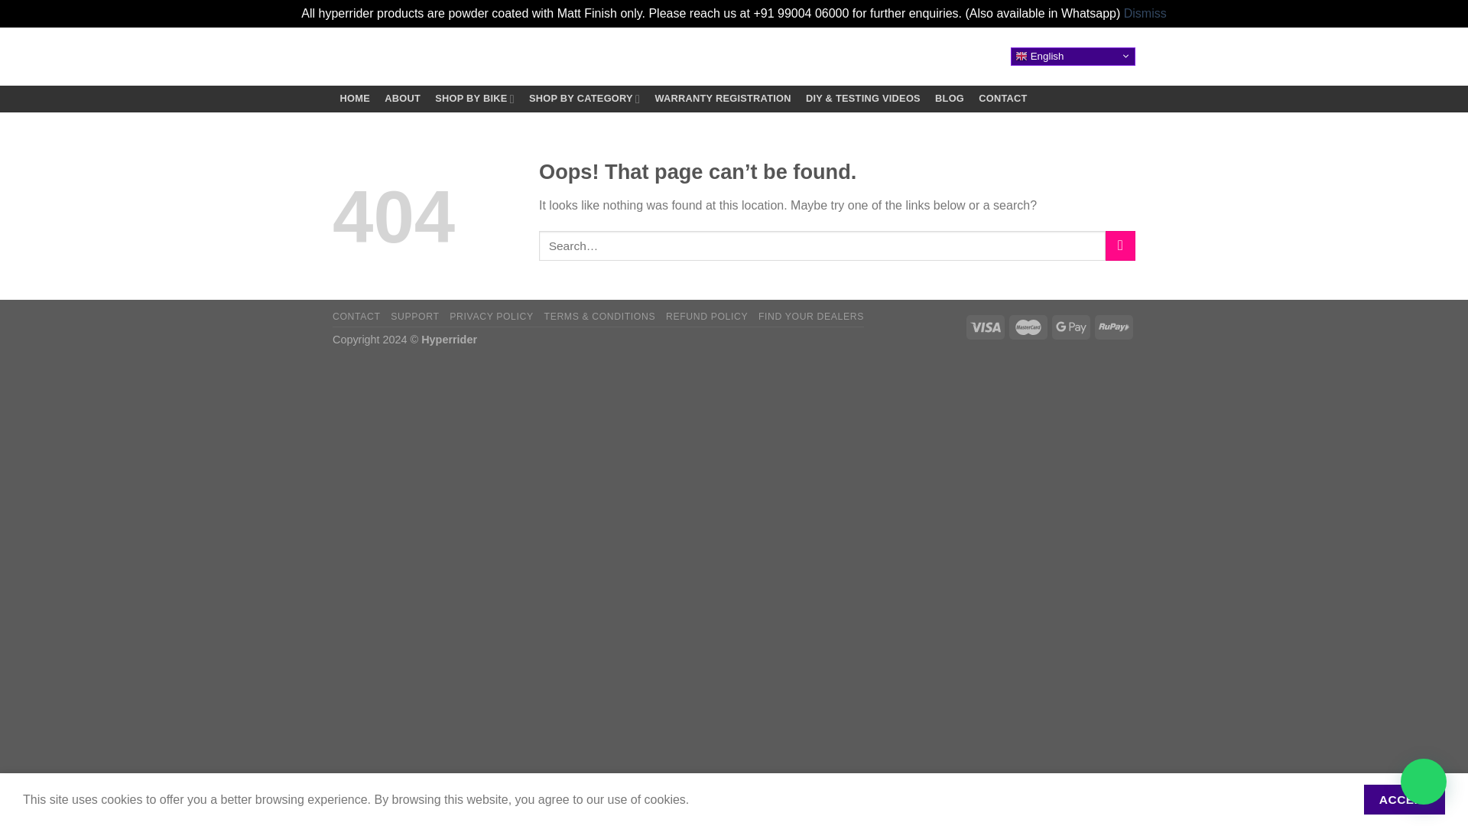 This screenshot has height=826, width=1468. What do you see at coordinates (942, 57) in the screenshot?
I see `Login` at bounding box center [942, 57].